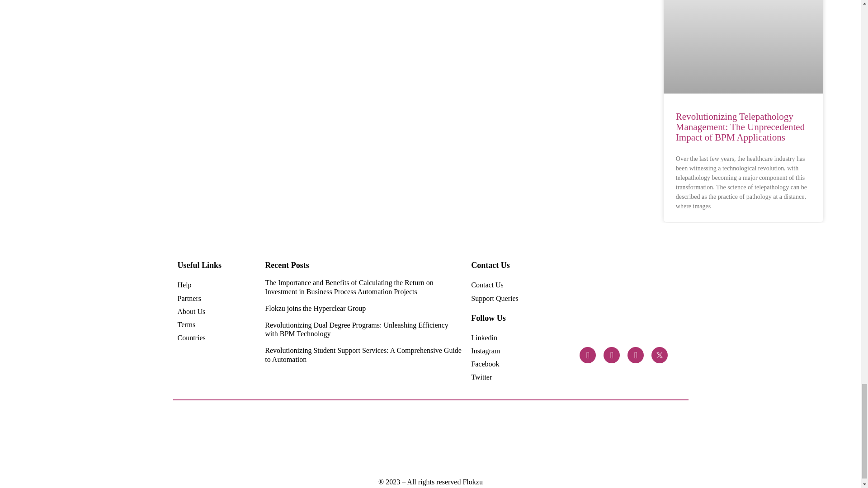  Describe the element at coordinates (257, 439) in the screenshot. I see `category leaders 2024` at that location.